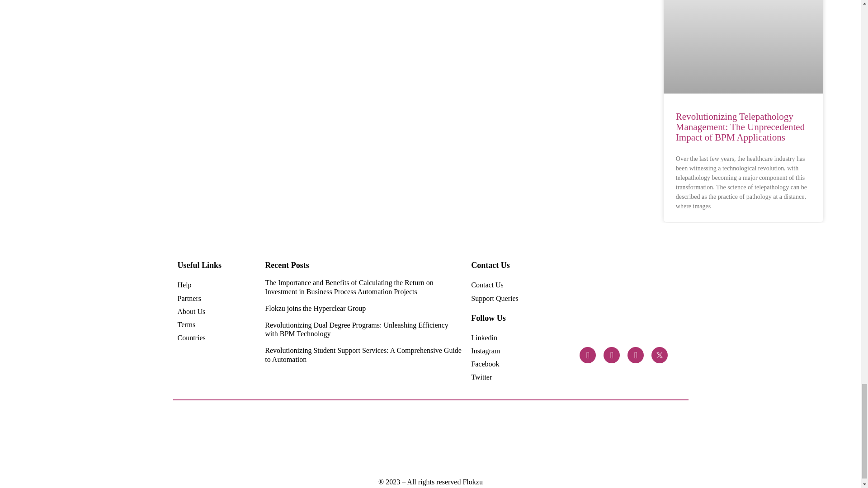  Describe the element at coordinates (257, 439) in the screenshot. I see `category leaders 2024` at that location.